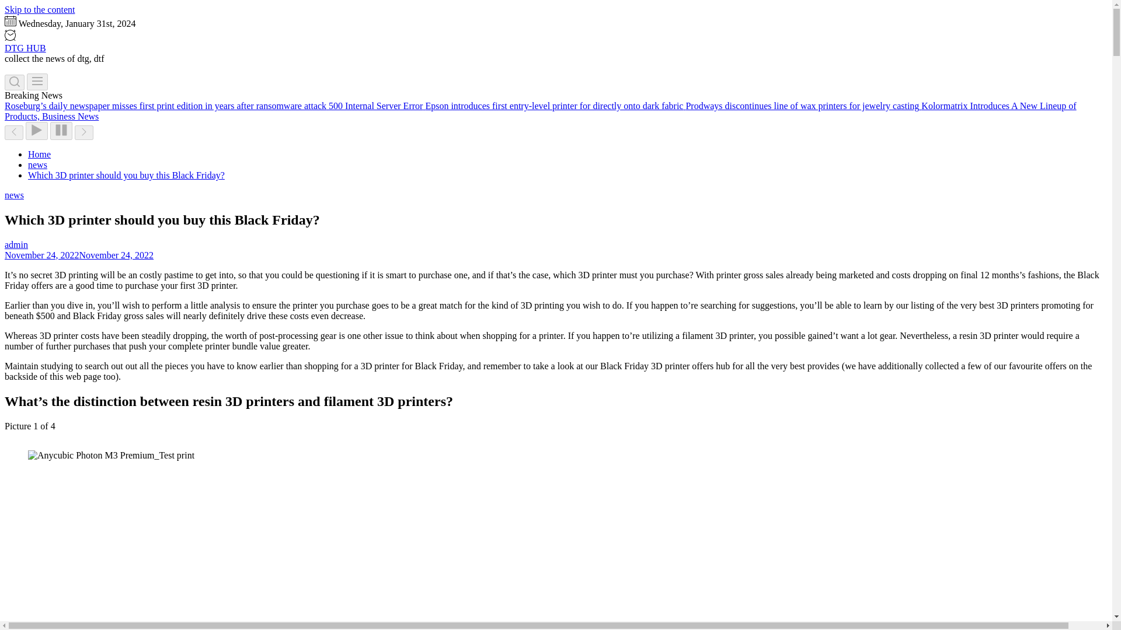  I want to click on 500 Internal Server Error, so click(376, 106).